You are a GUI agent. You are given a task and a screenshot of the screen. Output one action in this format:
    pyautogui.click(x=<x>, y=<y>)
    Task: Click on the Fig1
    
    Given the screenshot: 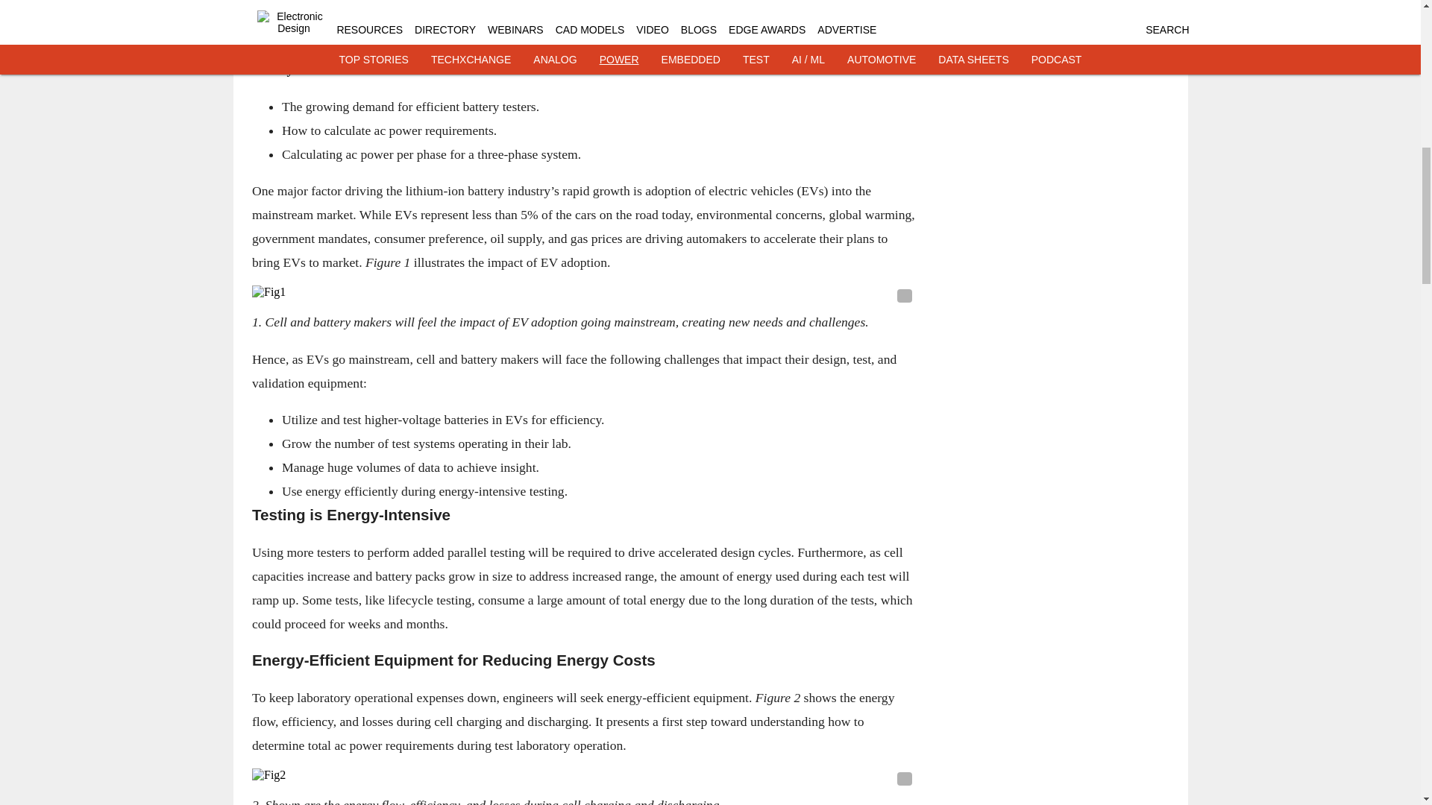 What is the action you would take?
    pyautogui.click(x=583, y=292)
    